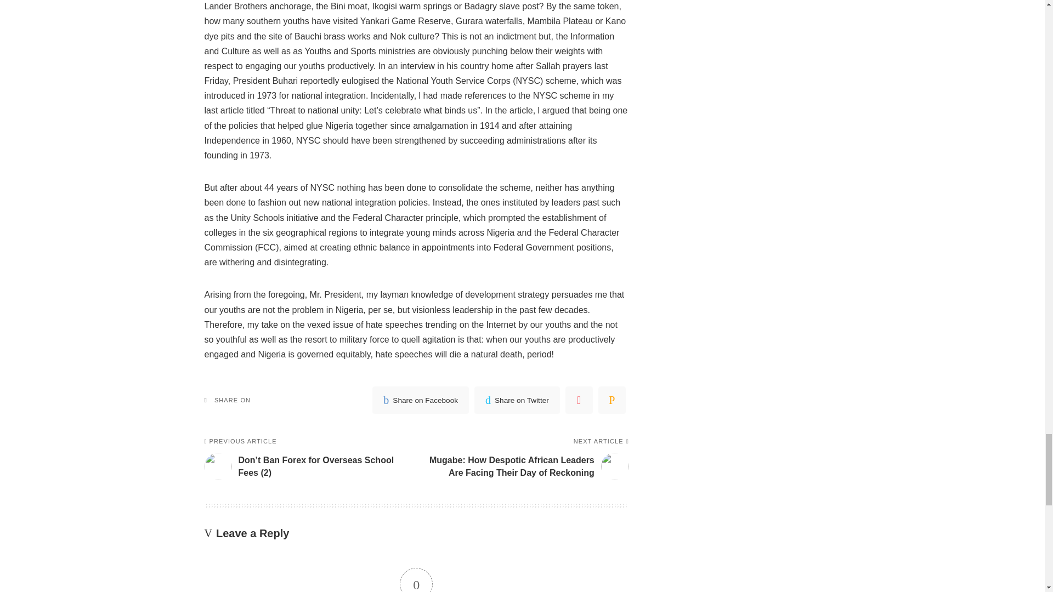  I want to click on Facebook, so click(420, 400).